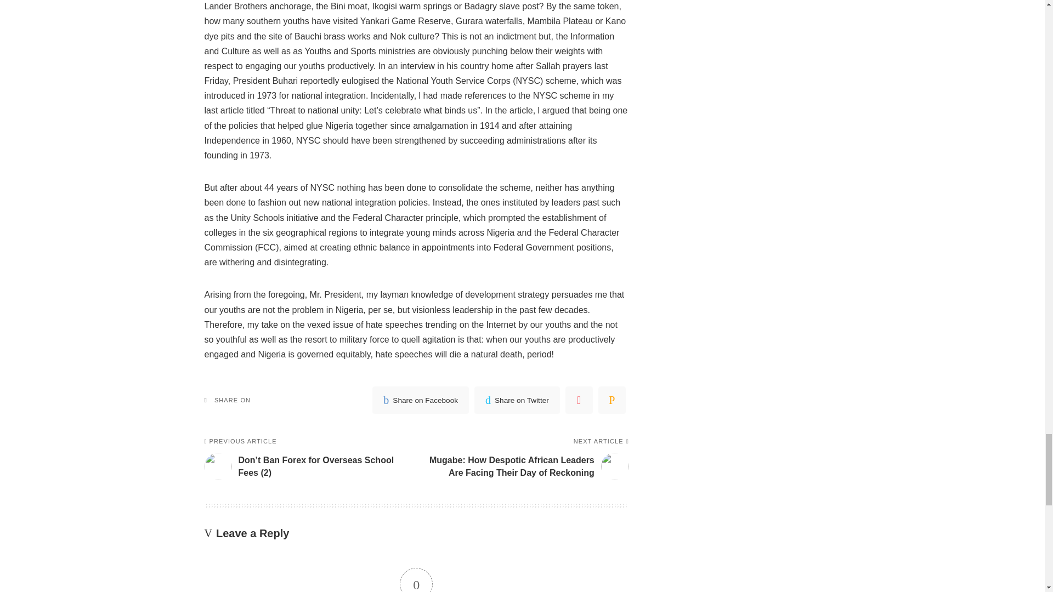  I want to click on Facebook, so click(420, 400).